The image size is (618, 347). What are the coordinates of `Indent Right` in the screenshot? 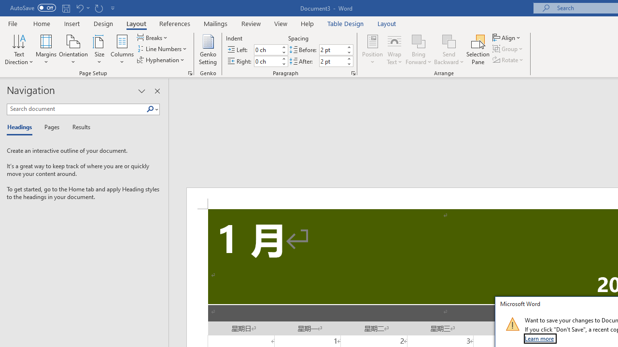 It's located at (267, 61).